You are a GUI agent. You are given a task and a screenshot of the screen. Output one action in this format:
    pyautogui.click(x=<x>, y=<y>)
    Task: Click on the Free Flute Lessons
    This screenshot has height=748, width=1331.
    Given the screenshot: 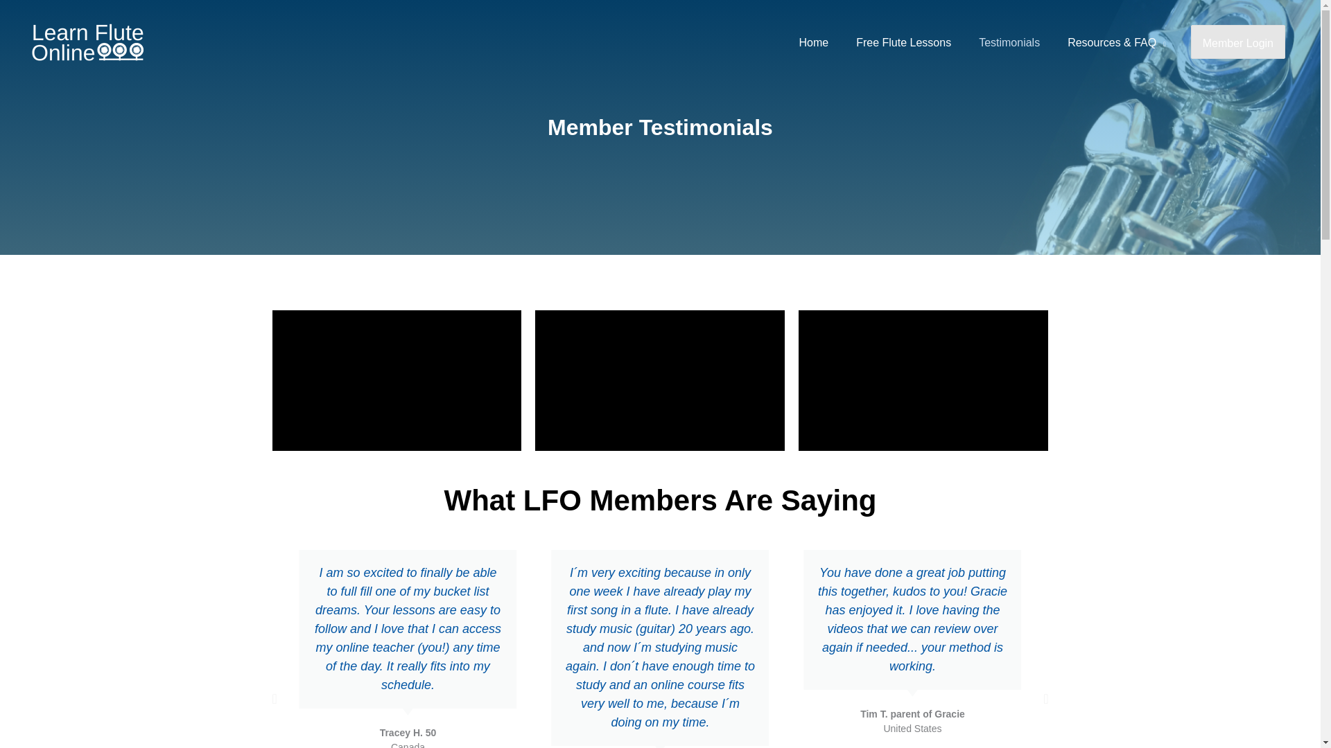 What is the action you would take?
    pyautogui.click(x=904, y=43)
    